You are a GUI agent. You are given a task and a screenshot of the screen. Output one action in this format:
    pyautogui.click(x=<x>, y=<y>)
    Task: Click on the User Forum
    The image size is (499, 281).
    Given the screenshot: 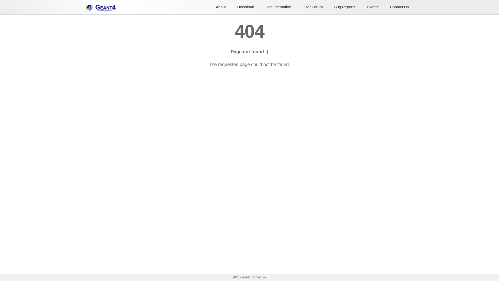 What is the action you would take?
    pyautogui.click(x=313, y=7)
    